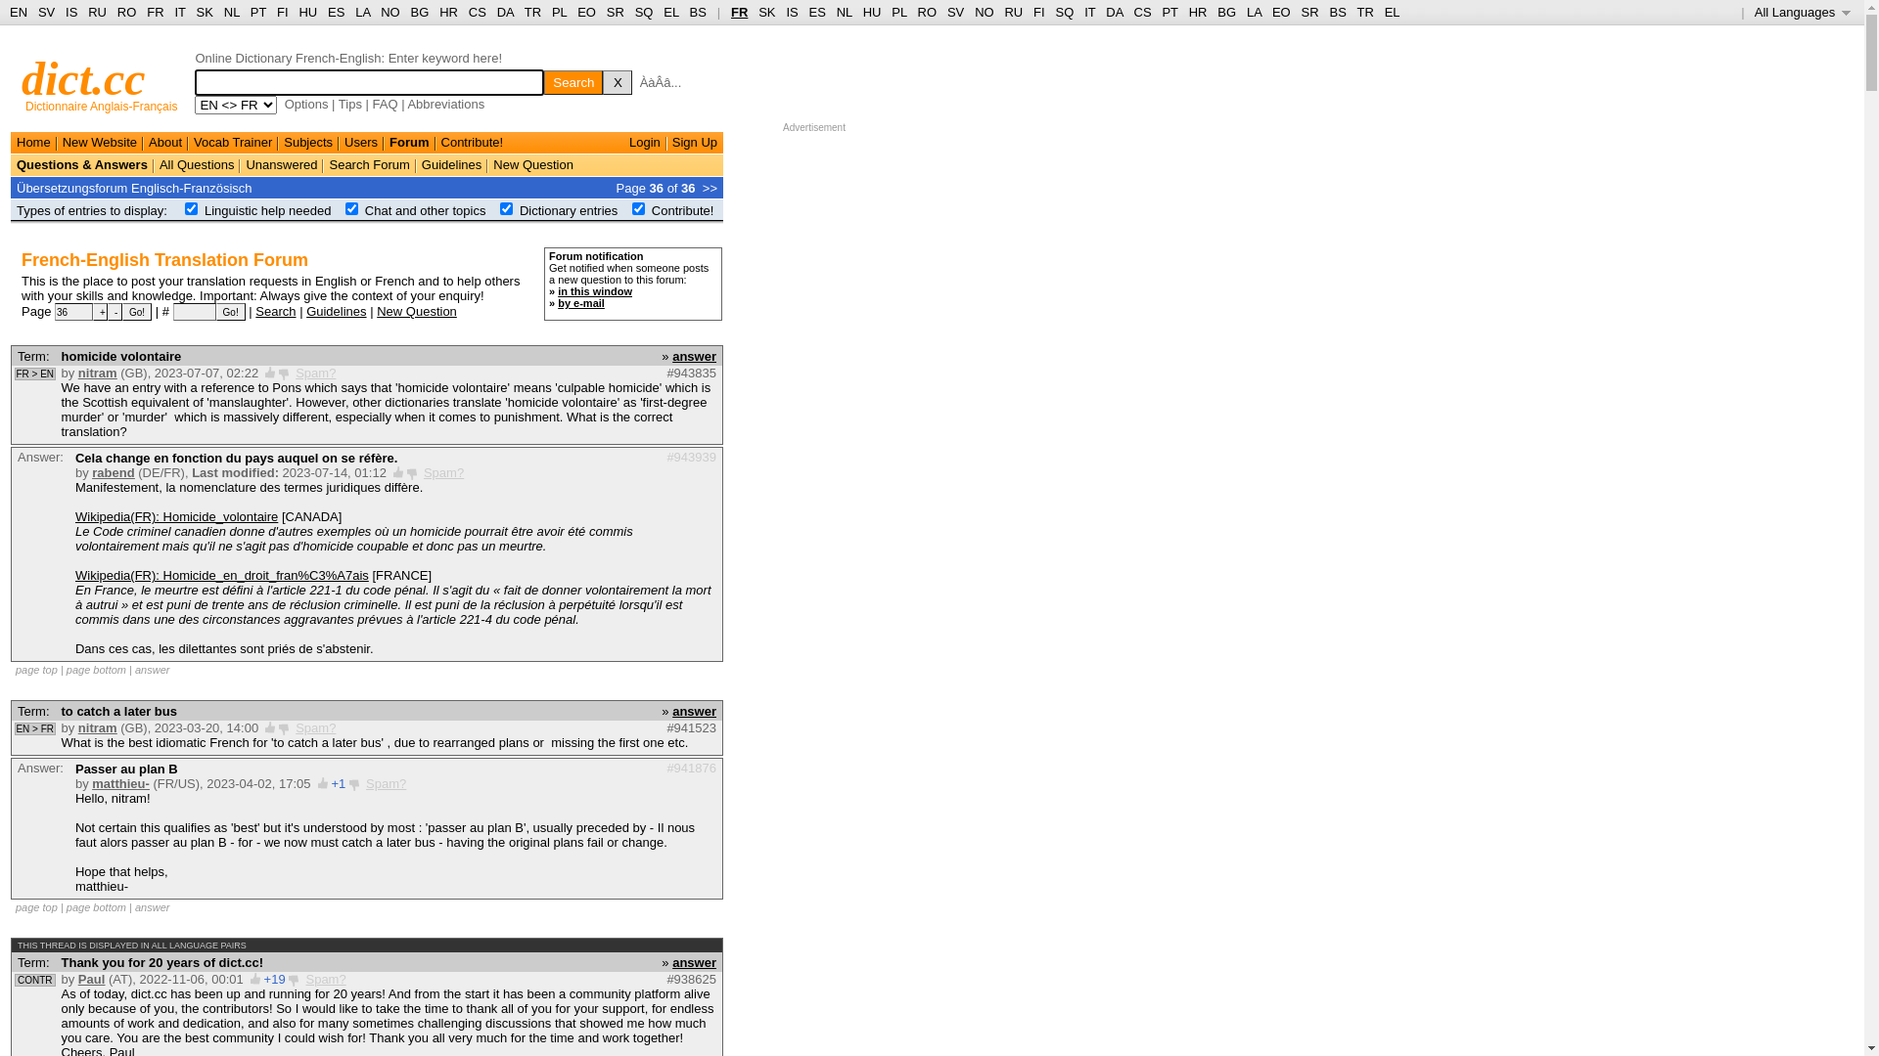 This screenshot has width=1879, height=1056. I want to click on CONTR, so click(35, 980).